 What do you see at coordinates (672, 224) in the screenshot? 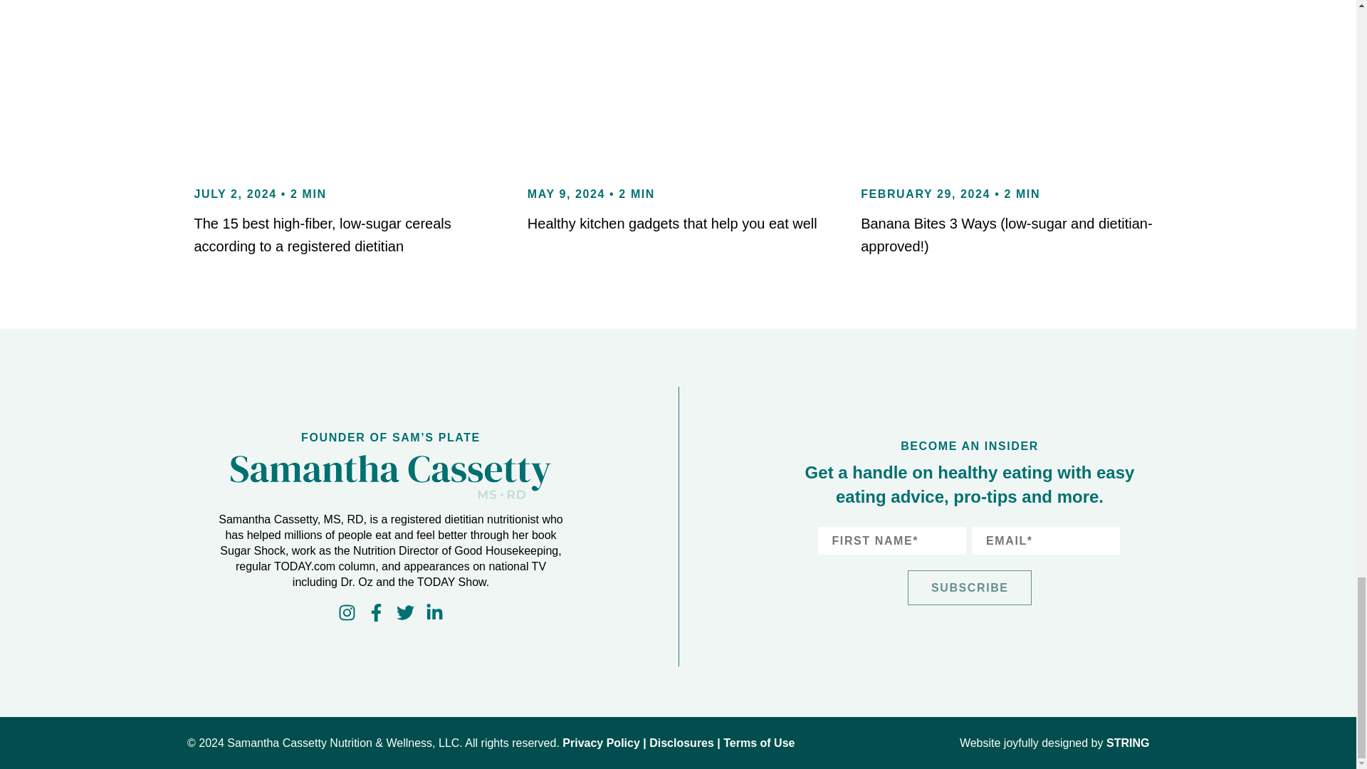
I see `Healthy kitchen gadgets that help you eat well` at bounding box center [672, 224].